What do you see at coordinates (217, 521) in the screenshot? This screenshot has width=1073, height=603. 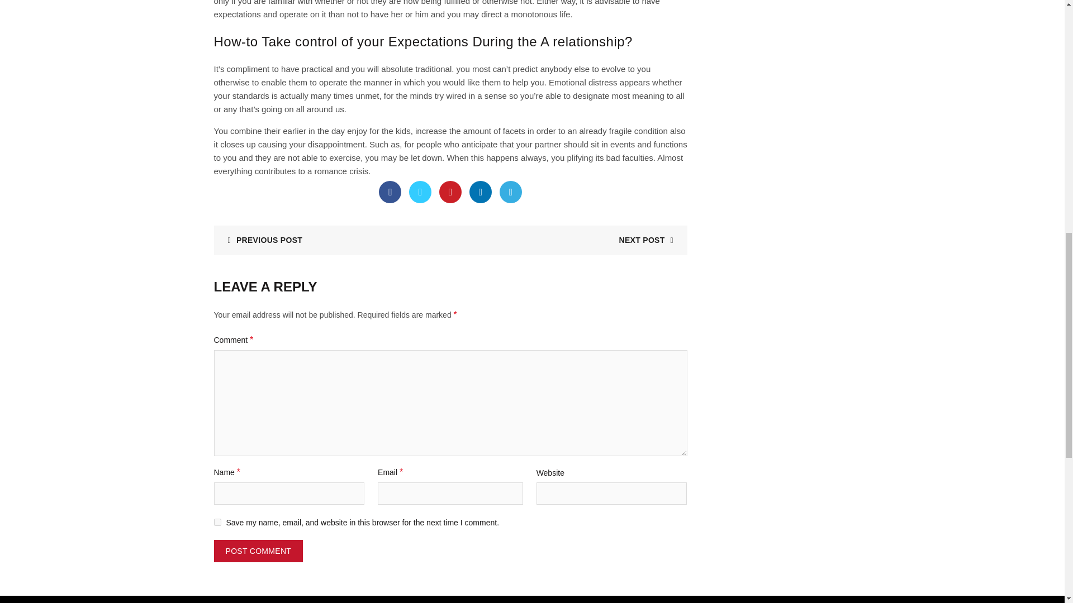 I see `yes` at bounding box center [217, 521].